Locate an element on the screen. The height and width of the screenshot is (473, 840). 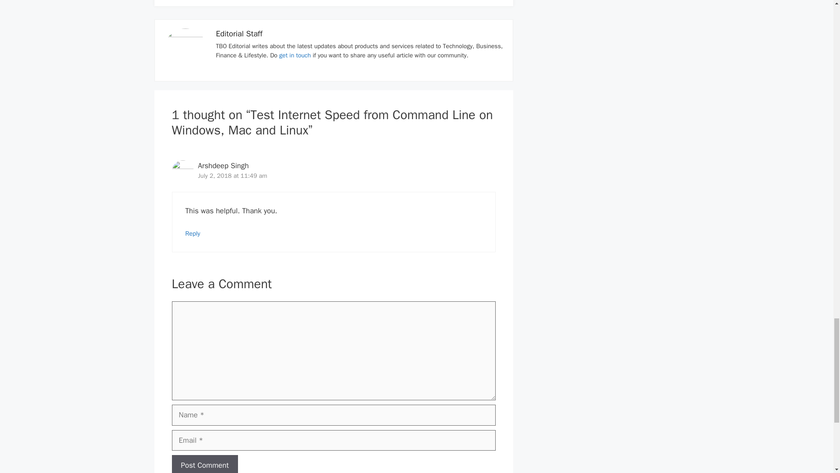
get in touch is located at coordinates (295, 55).